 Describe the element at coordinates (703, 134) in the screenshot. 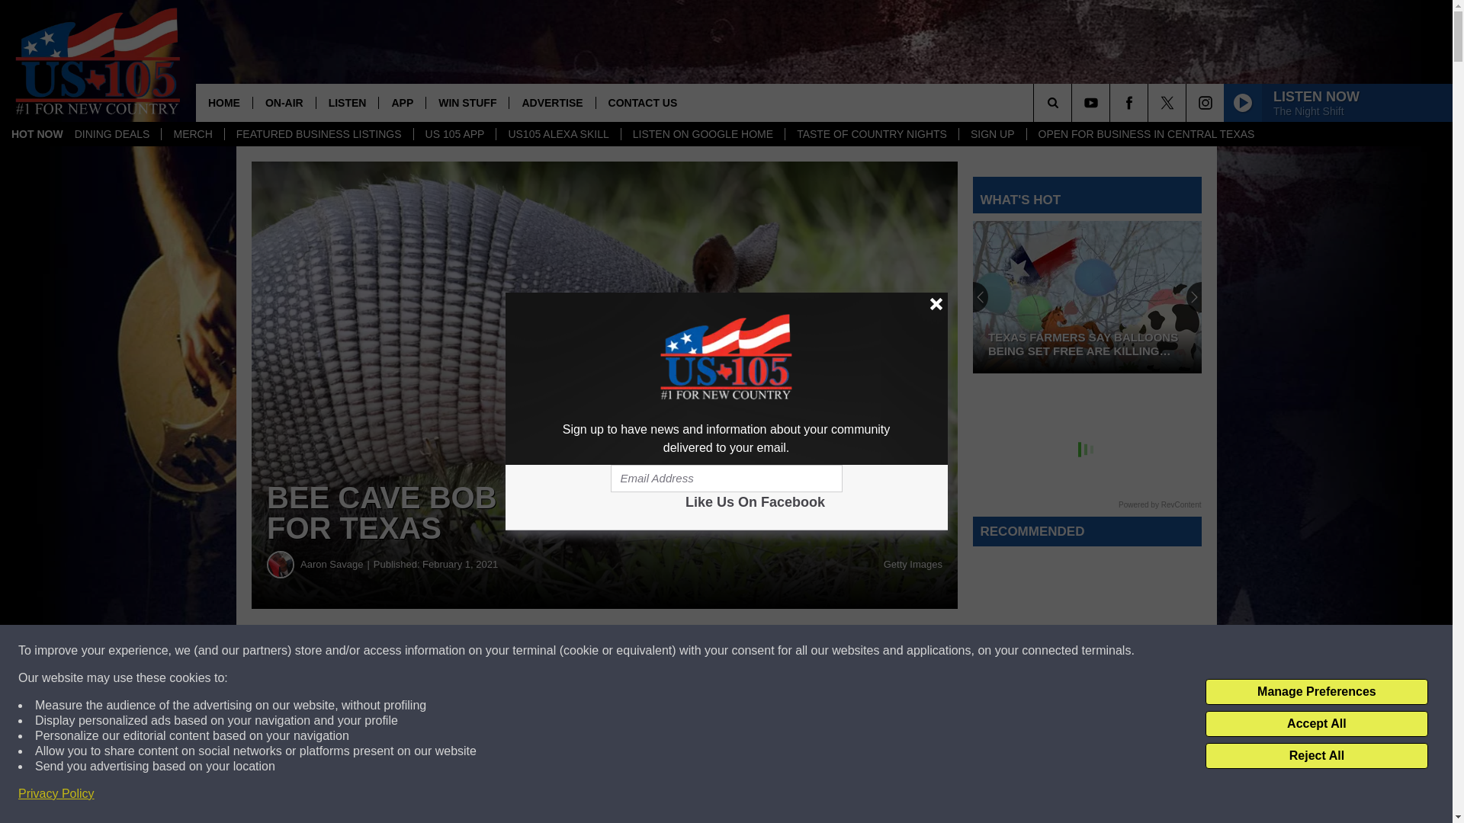

I see `LISTEN ON GOOGLE HOME` at that location.